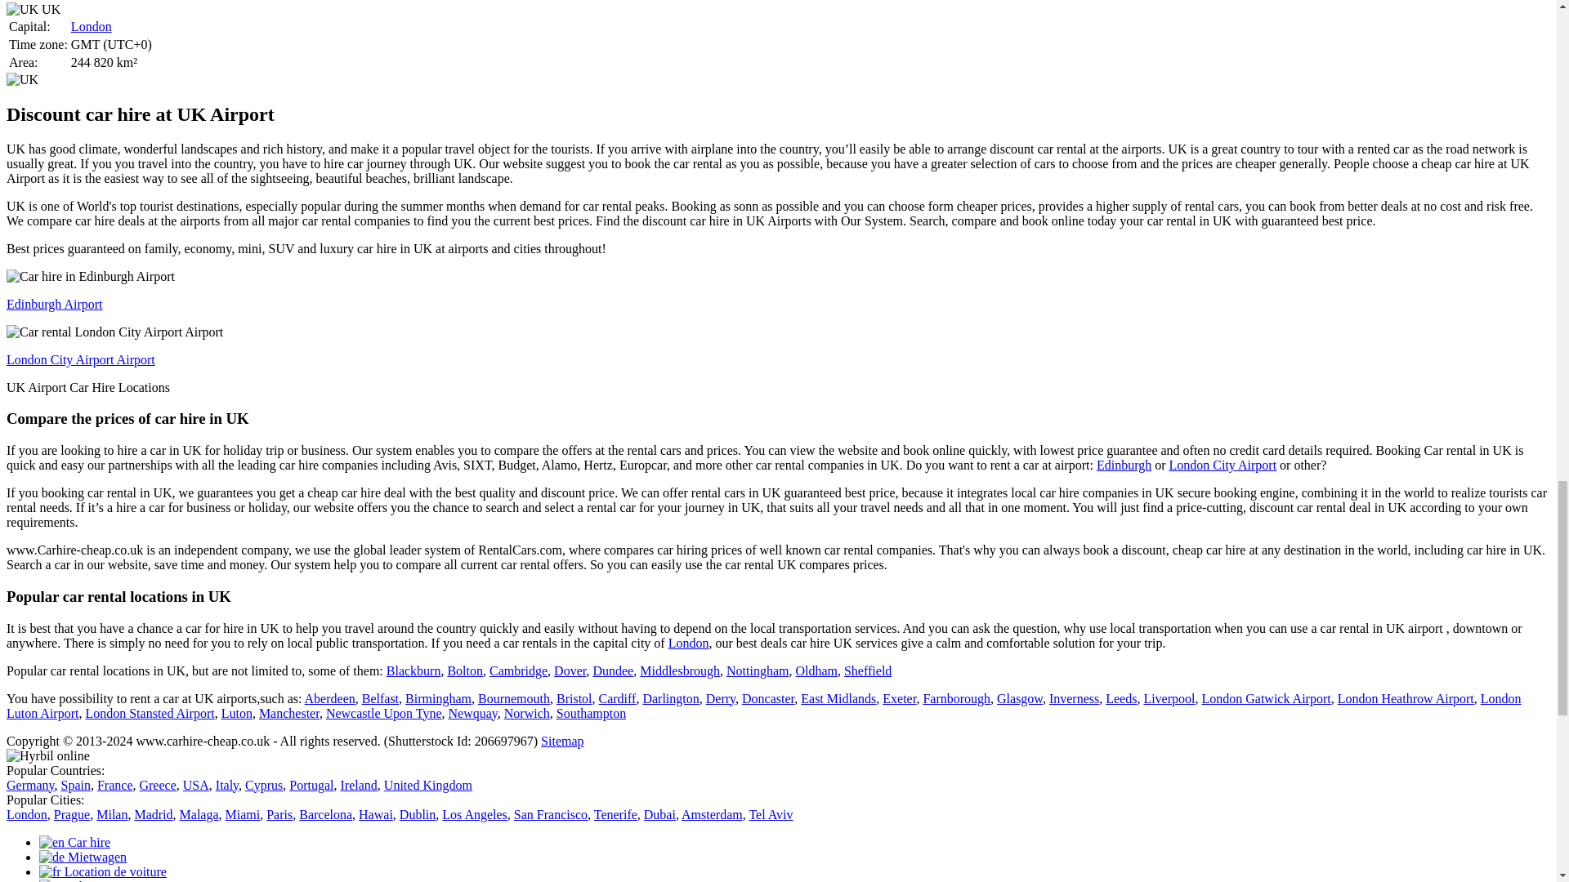  Describe the element at coordinates (1074, 698) in the screenshot. I see `Inverness` at that location.